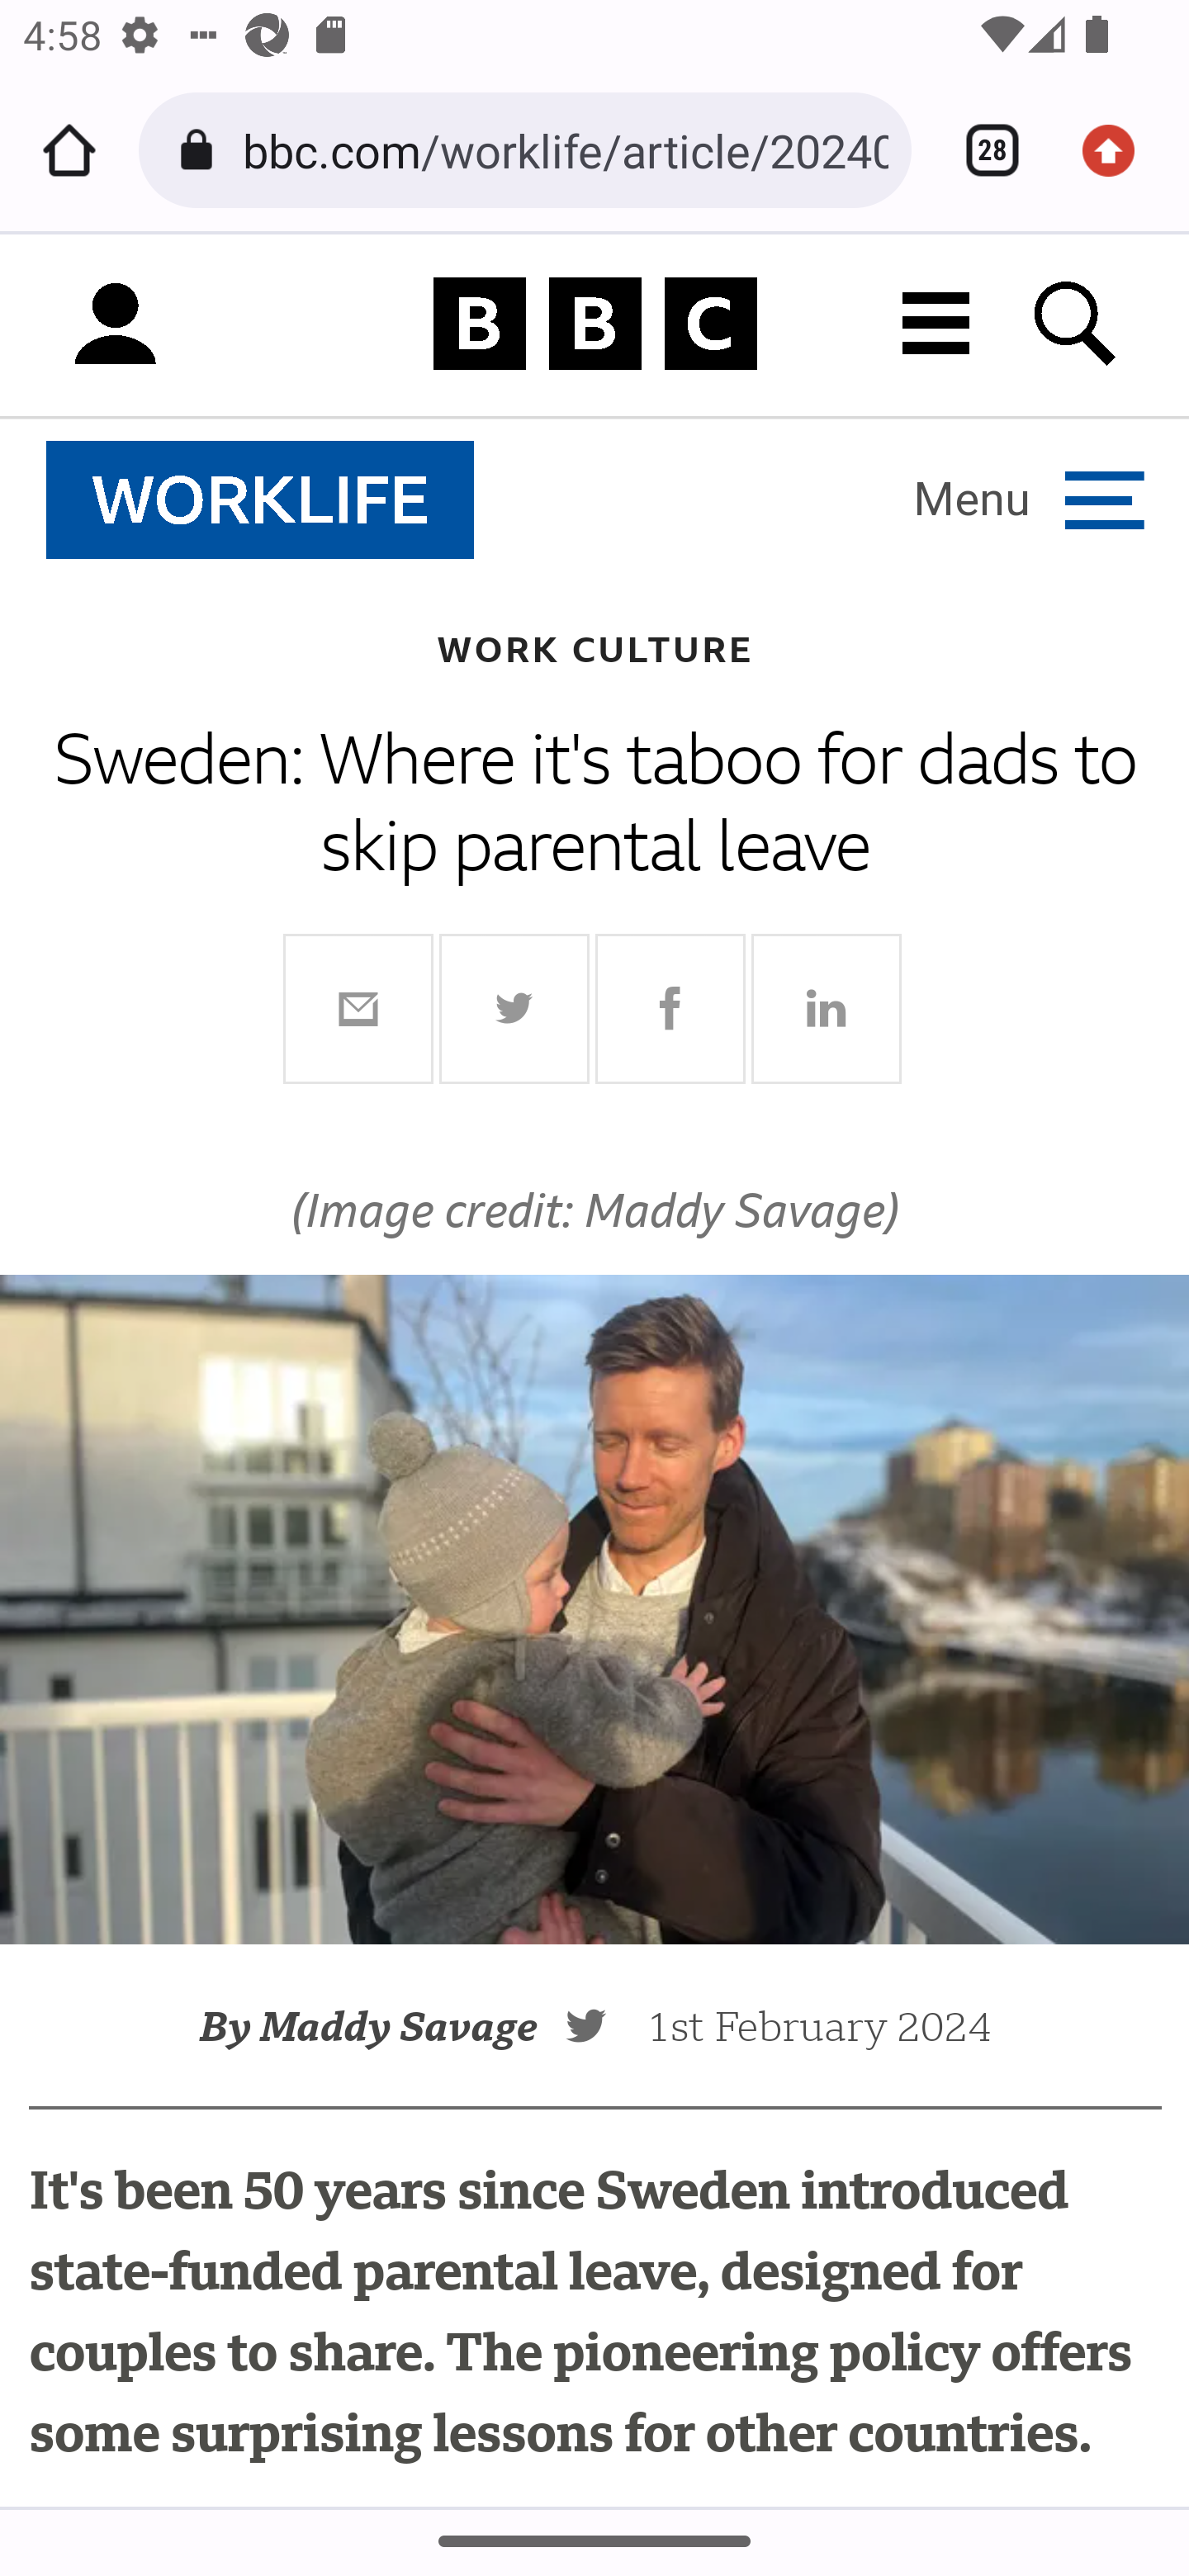 The height and width of the screenshot is (2576, 1189). What do you see at coordinates (1120, 150) in the screenshot?
I see `Update available. More options` at bounding box center [1120, 150].